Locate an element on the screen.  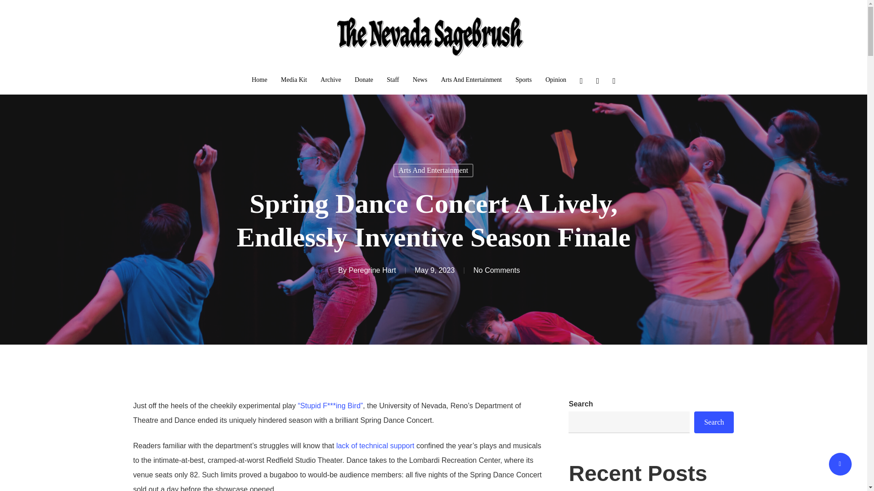
Twitter is located at coordinates (581, 80).